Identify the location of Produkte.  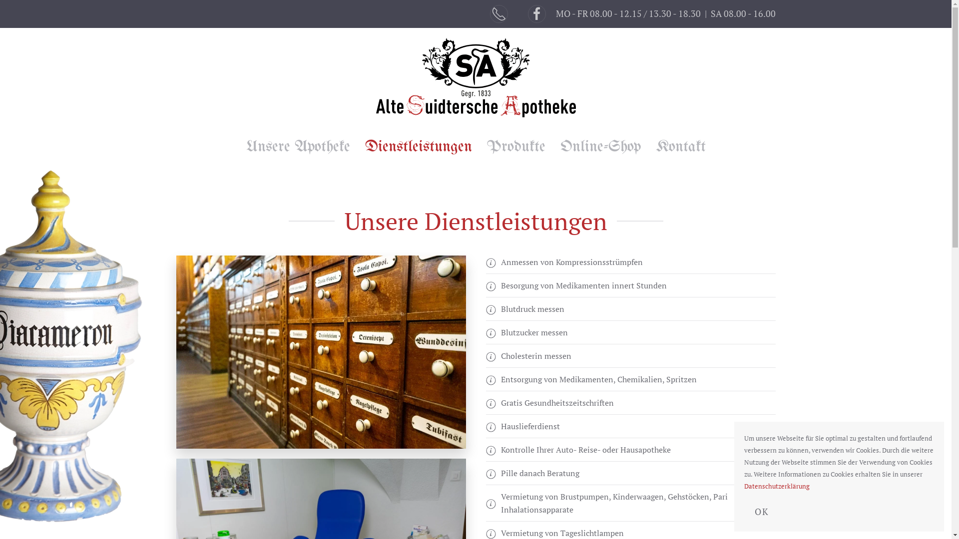
(515, 147).